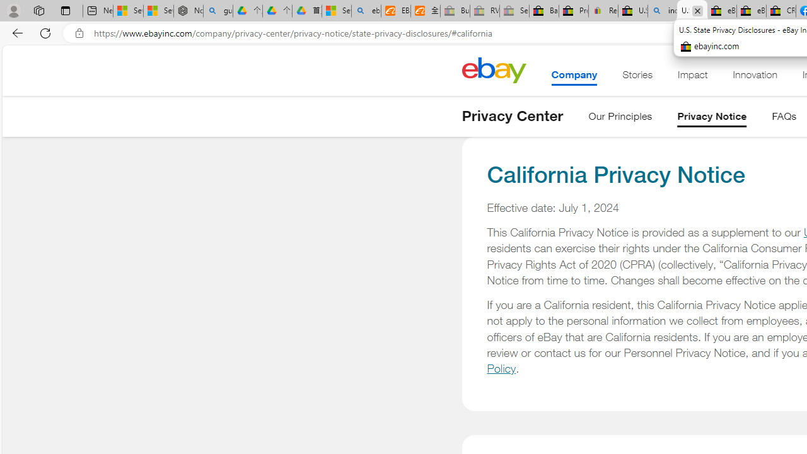  What do you see at coordinates (784, 119) in the screenshot?
I see `FAQs` at bounding box center [784, 119].